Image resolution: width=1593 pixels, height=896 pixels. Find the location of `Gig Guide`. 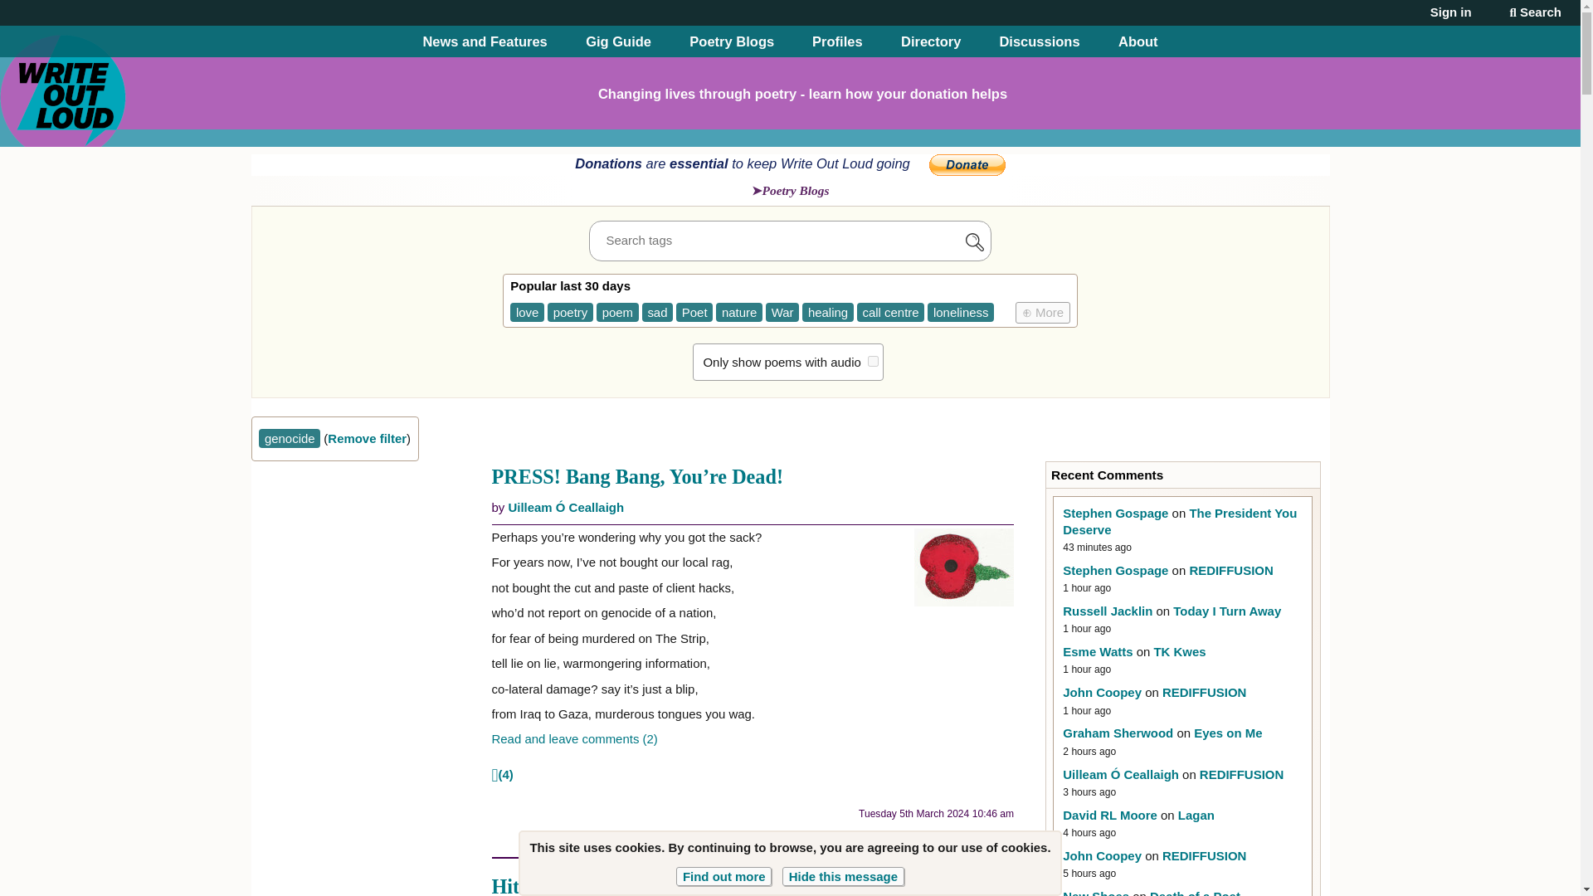

Gig Guide is located at coordinates (619, 41).